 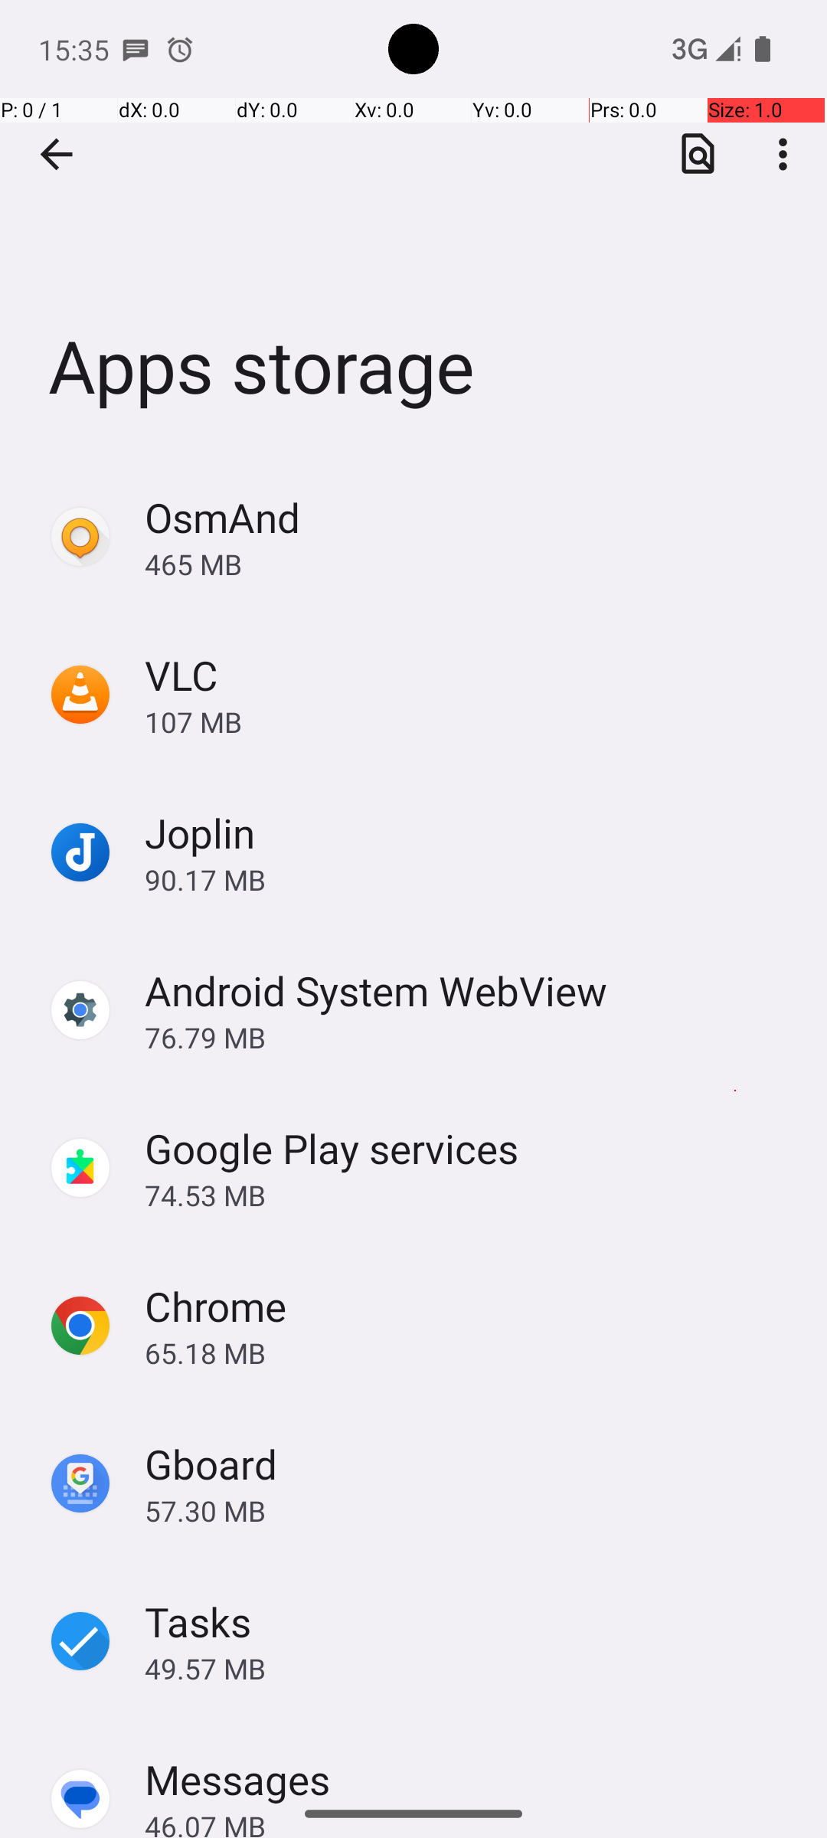 I want to click on 107 MB, so click(x=470, y=721).